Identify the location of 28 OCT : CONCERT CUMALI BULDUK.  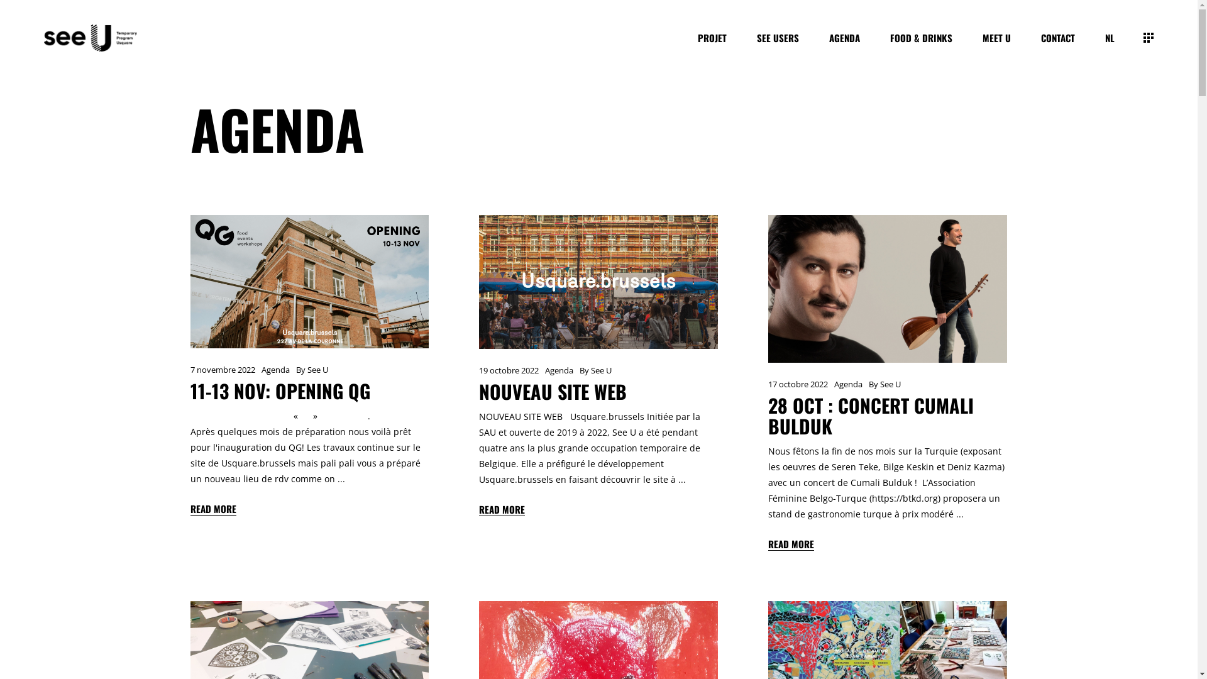
(871, 416).